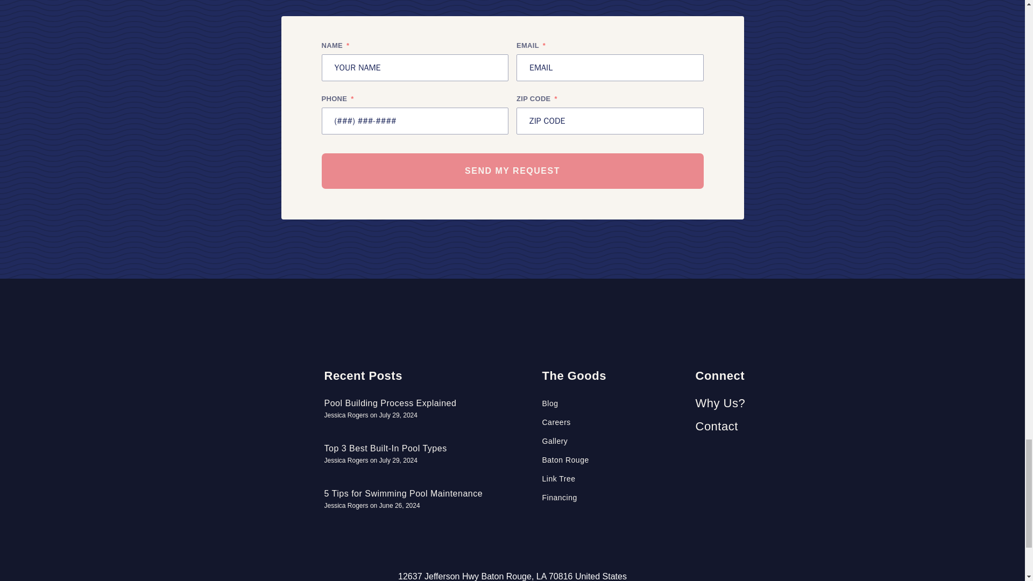 This screenshot has width=1033, height=581. What do you see at coordinates (613, 497) in the screenshot?
I see `Financing` at bounding box center [613, 497].